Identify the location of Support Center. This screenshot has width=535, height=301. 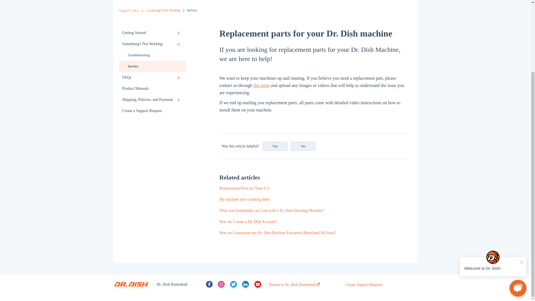
(129, 10).